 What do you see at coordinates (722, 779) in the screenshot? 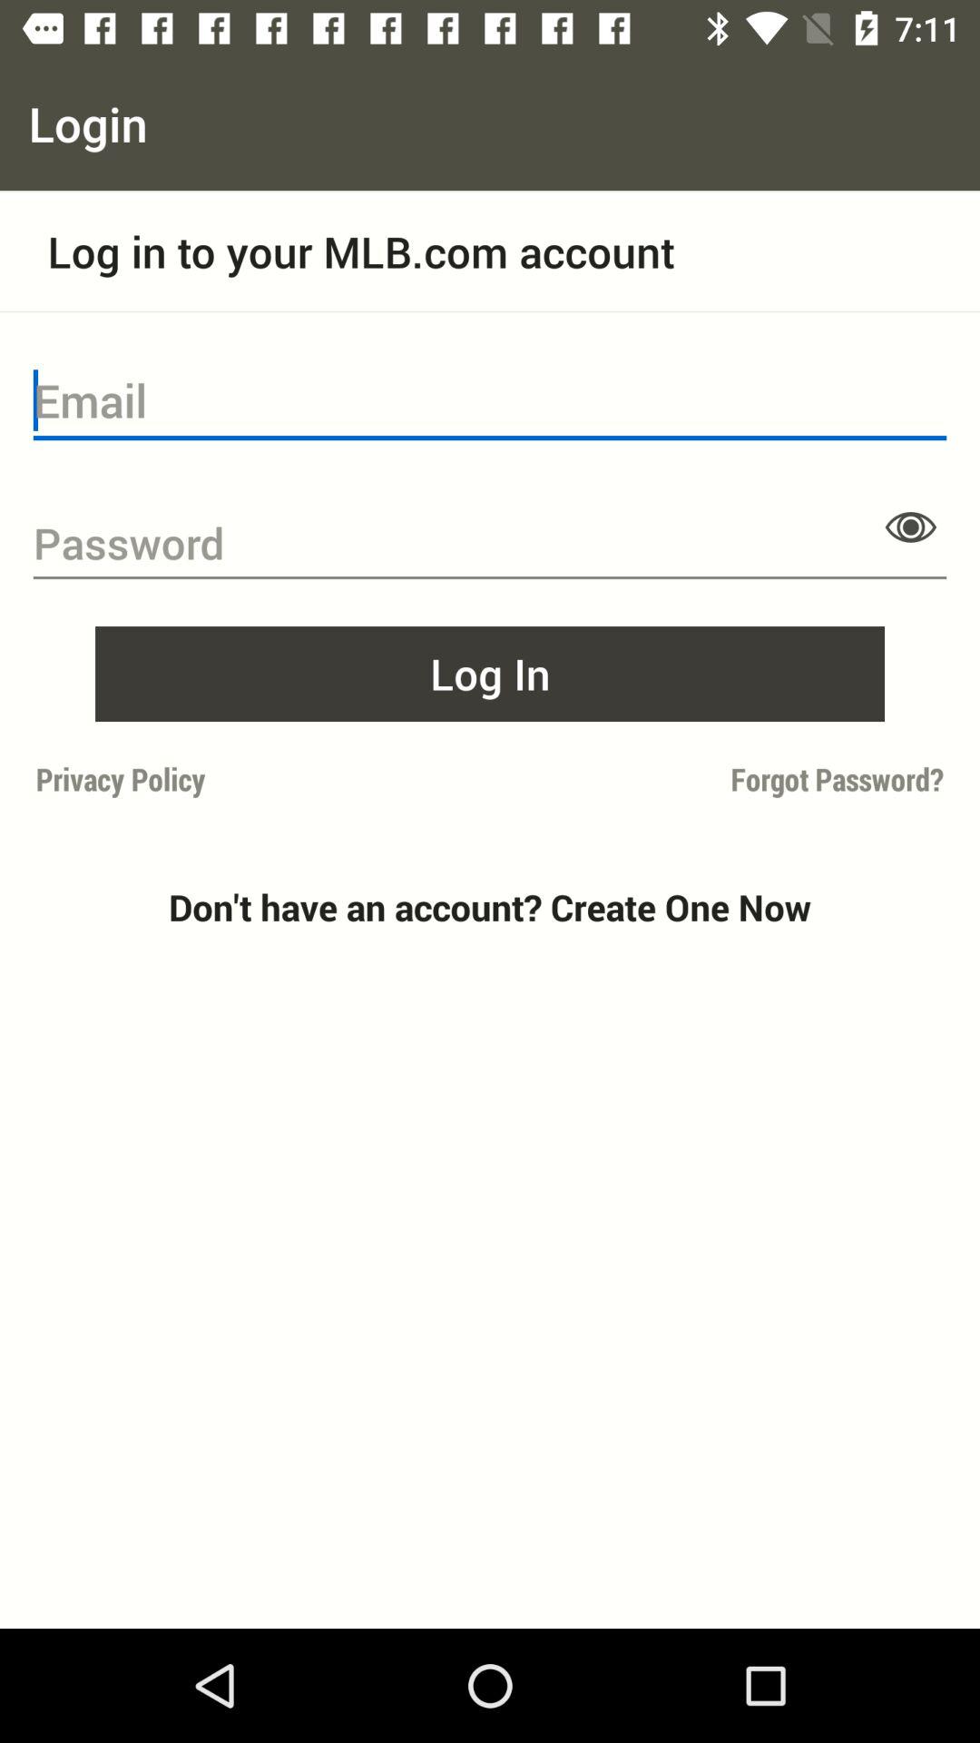
I see `turn off the icon to the right of privacy policy icon` at bounding box center [722, 779].